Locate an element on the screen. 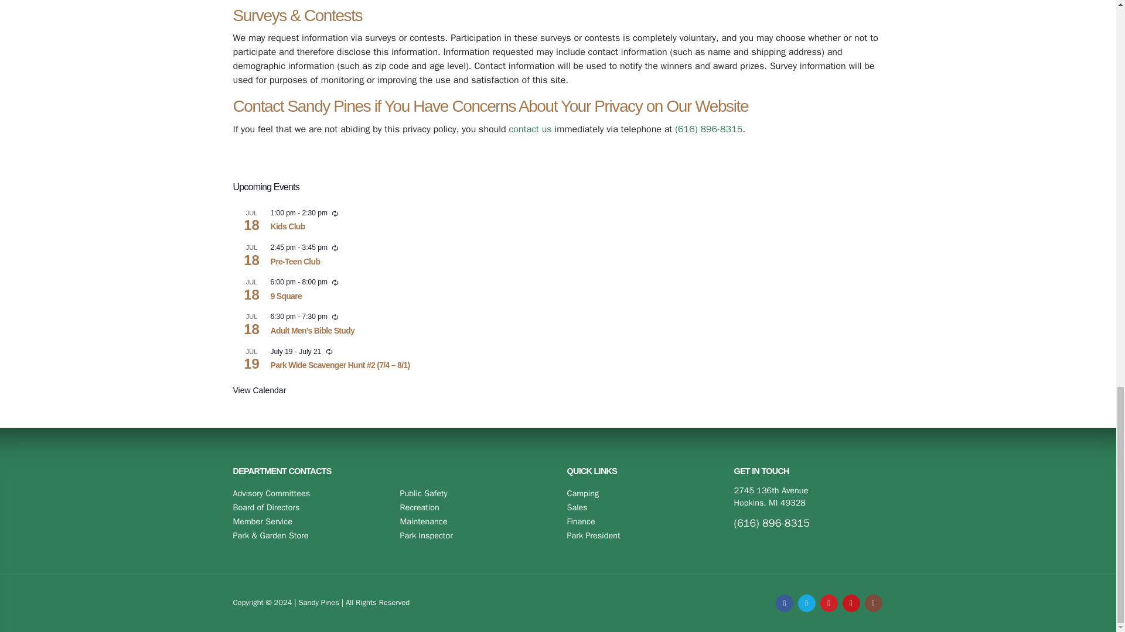 The height and width of the screenshot is (632, 1125). Recurring is located at coordinates (335, 213).